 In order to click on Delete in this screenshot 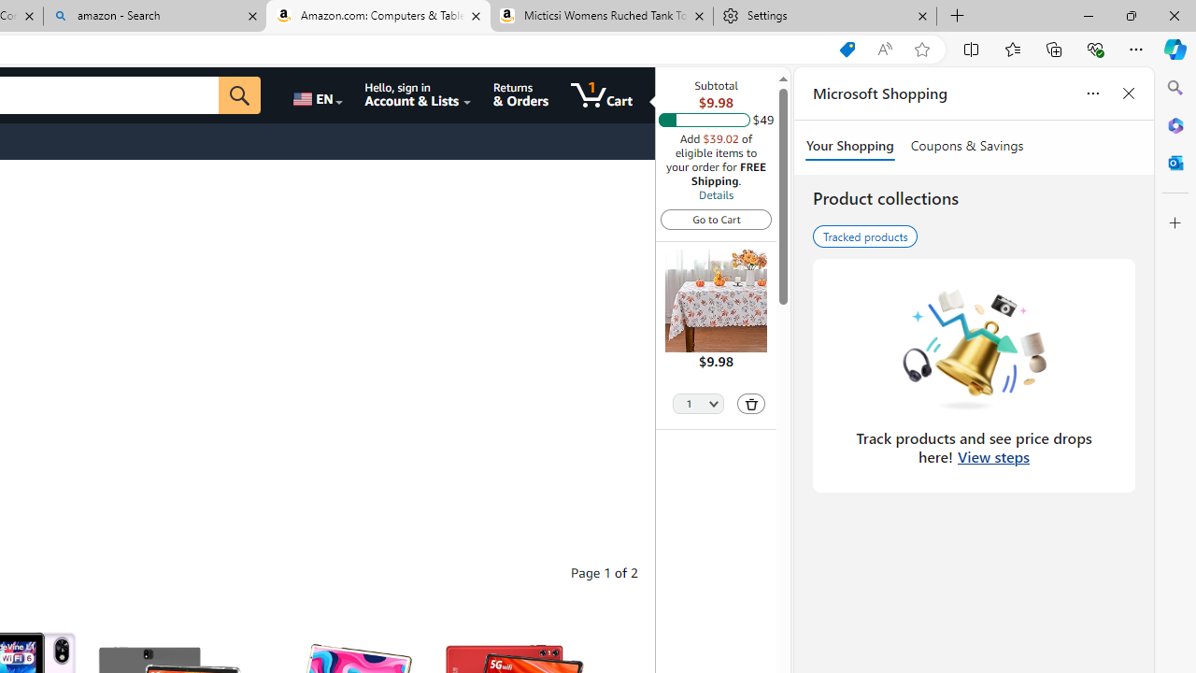, I will do `click(751, 404)`.